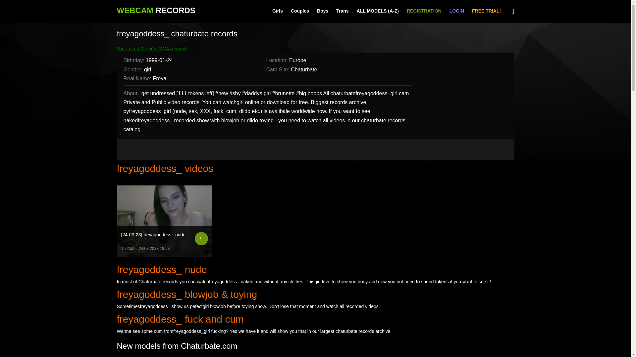  Describe the element at coordinates (342, 11) in the screenshot. I see `Trans` at that location.